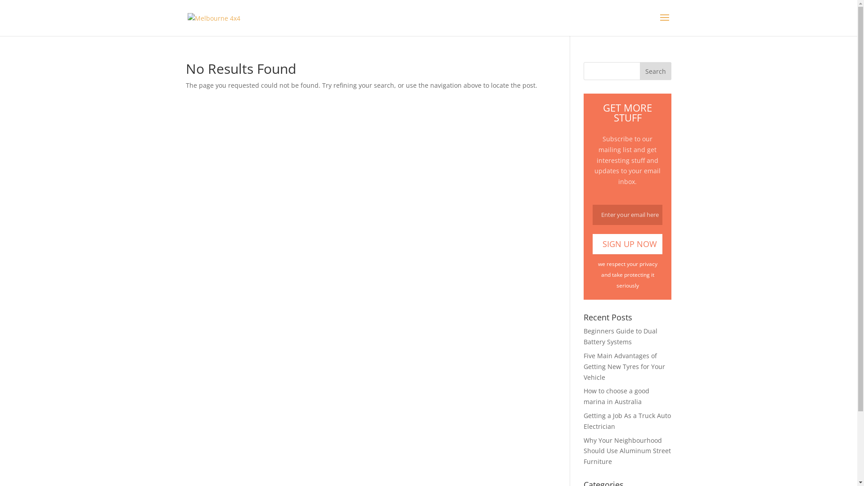 Image resolution: width=864 pixels, height=486 pixels. Describe the element at coordinates (616, 396) in the screenshot. I see `How to choose a good marina in Australia` at that location.